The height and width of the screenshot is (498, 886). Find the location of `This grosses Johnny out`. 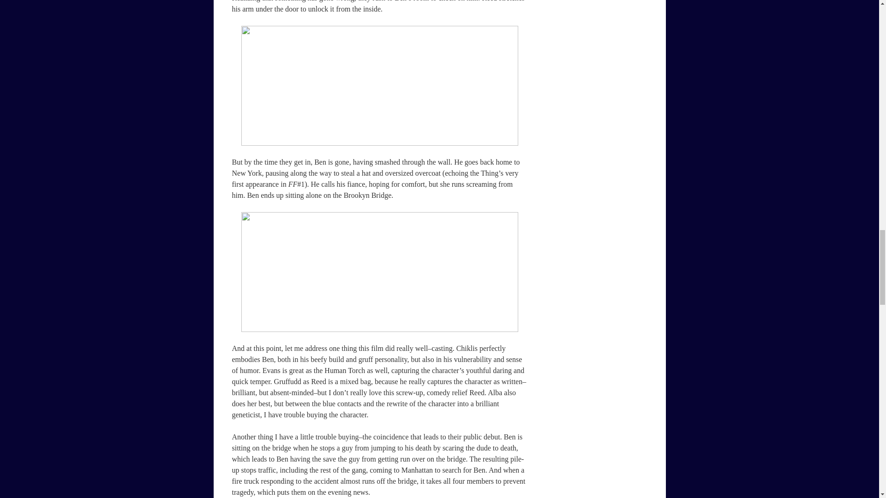

This grosses Johnny out is located at coordinates (379, 86).